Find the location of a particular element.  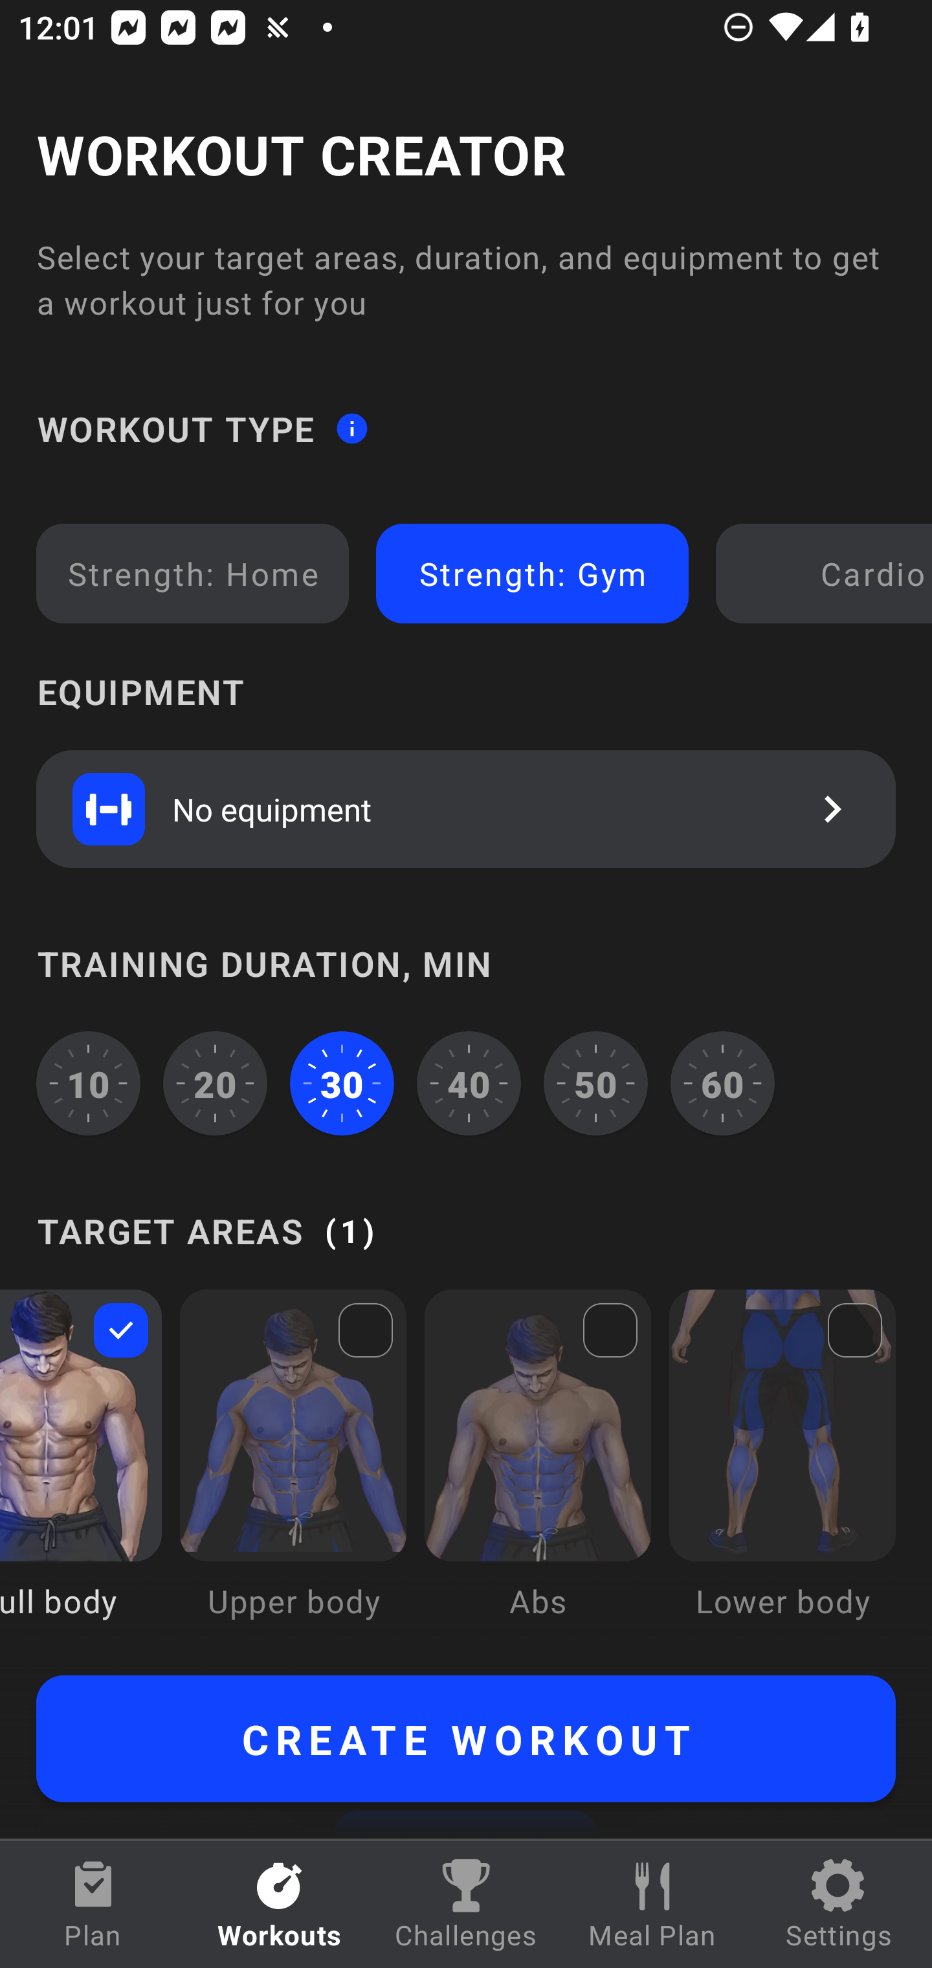

Lower body is located at coordinates (782, 1472).